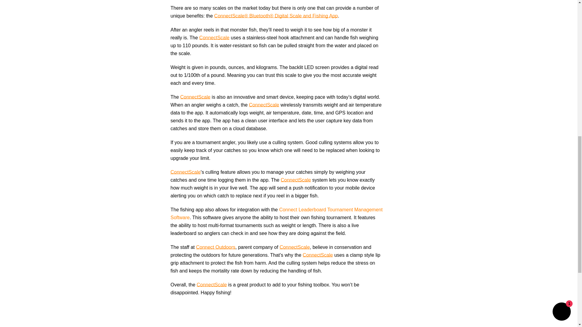  What do you see at coordinates (294, 247) in the screenshot?
I see `ConnectScale` at bounding box center [294, 247].